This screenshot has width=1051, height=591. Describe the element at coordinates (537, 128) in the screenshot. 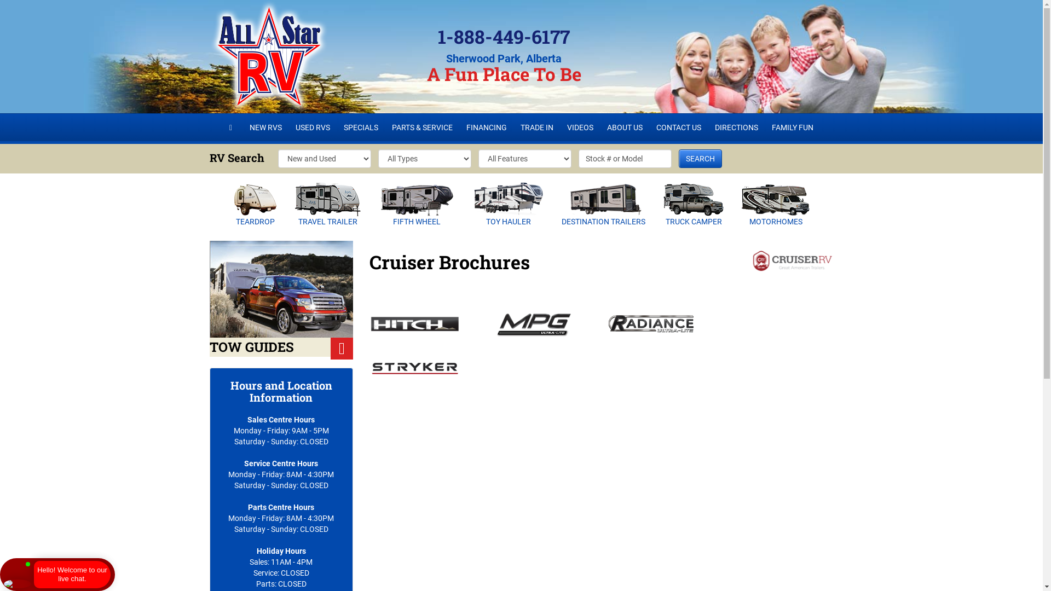

I see `TRADE IN` at that location.